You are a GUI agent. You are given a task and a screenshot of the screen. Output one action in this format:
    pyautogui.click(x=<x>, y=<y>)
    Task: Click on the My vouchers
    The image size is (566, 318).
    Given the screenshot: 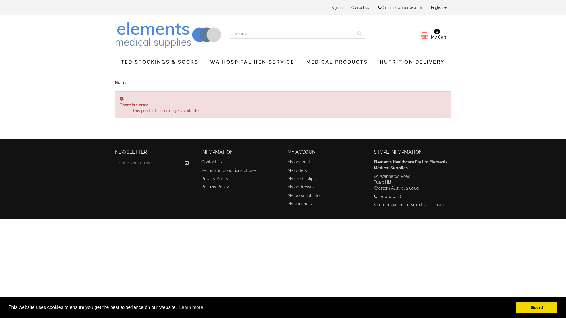 What is the action you would take?
    pyautogui.click(x=300, y=204)
    